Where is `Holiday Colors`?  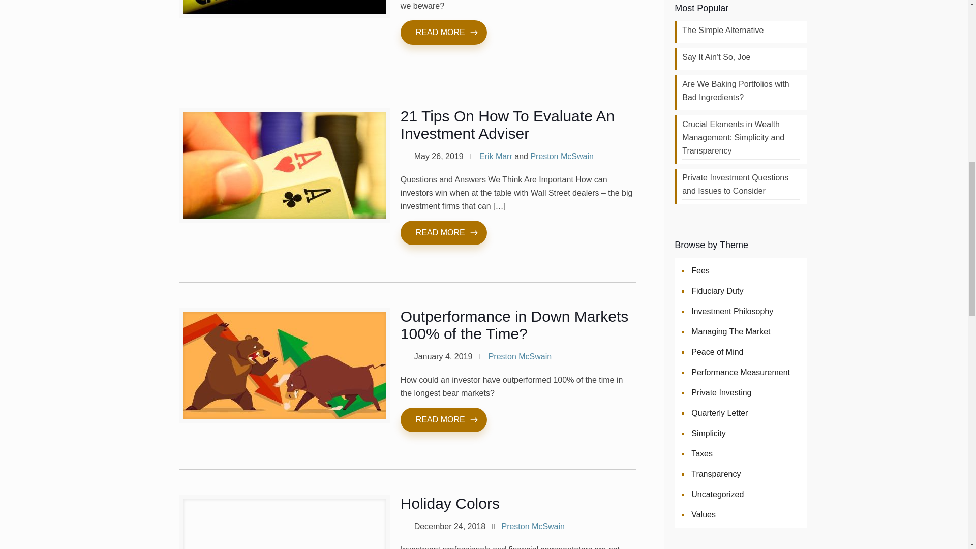 Holiday Colors is located at coordinates (450, 503).